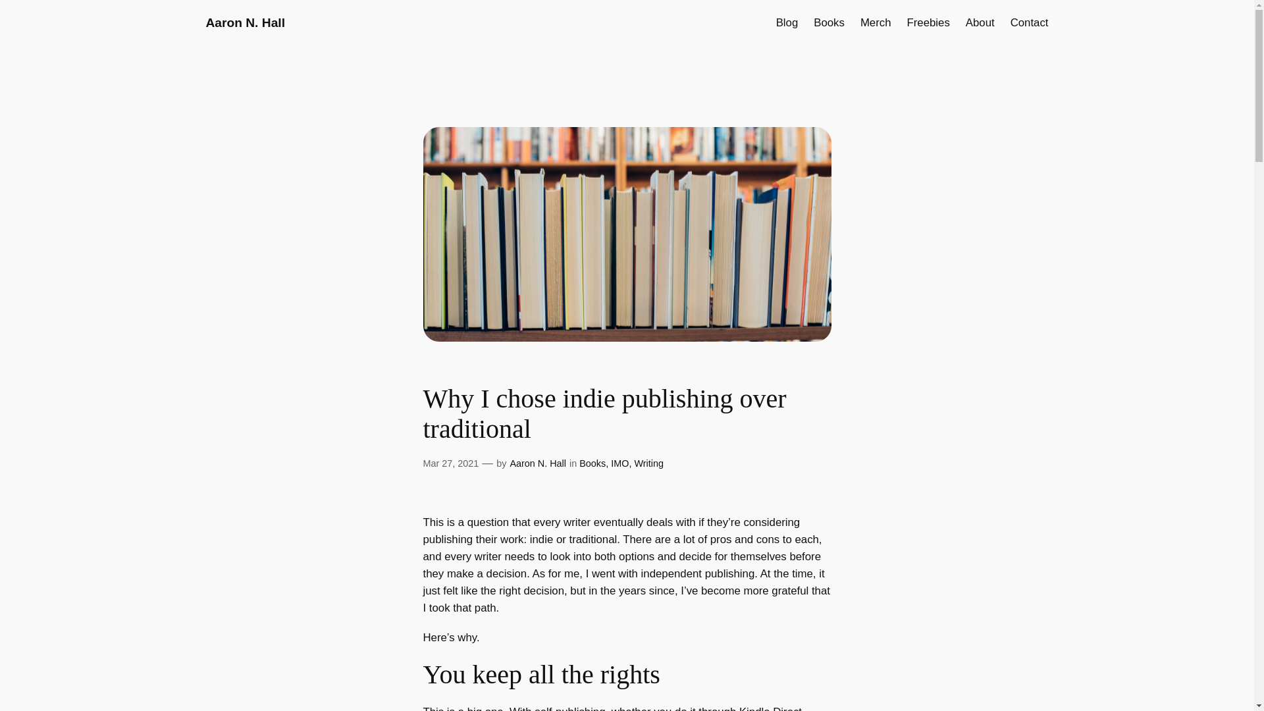  I want to click on Contact, so click(1030, 22).